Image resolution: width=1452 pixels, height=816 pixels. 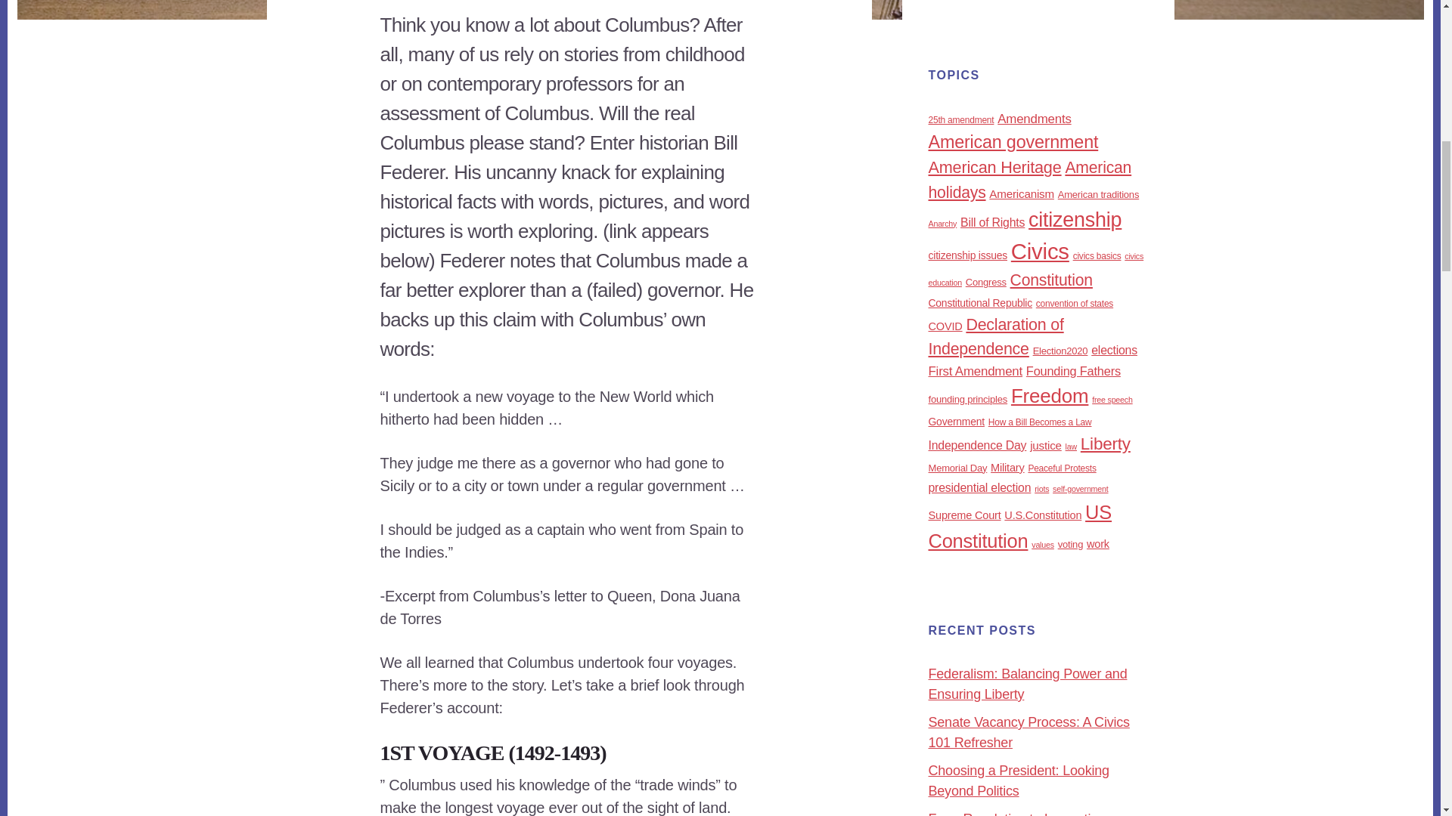 I want to click on Amendments, so click(x=1035, y=119).